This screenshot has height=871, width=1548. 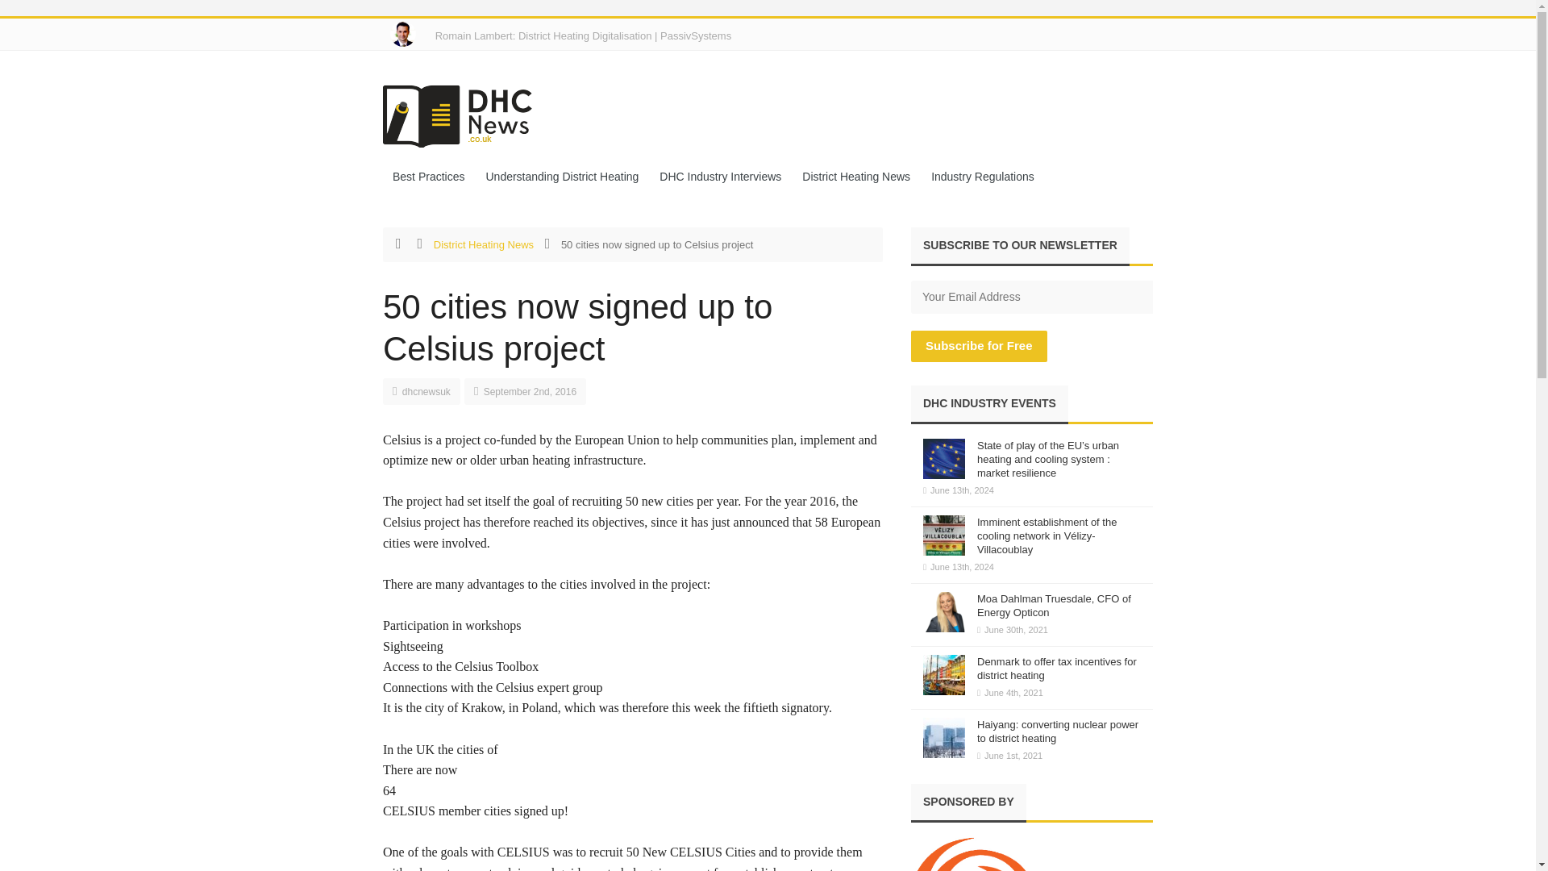 What do you see at coordinates (466, 110) in the screenshot?
I see `DHC News` at bounding box center [466, 110].